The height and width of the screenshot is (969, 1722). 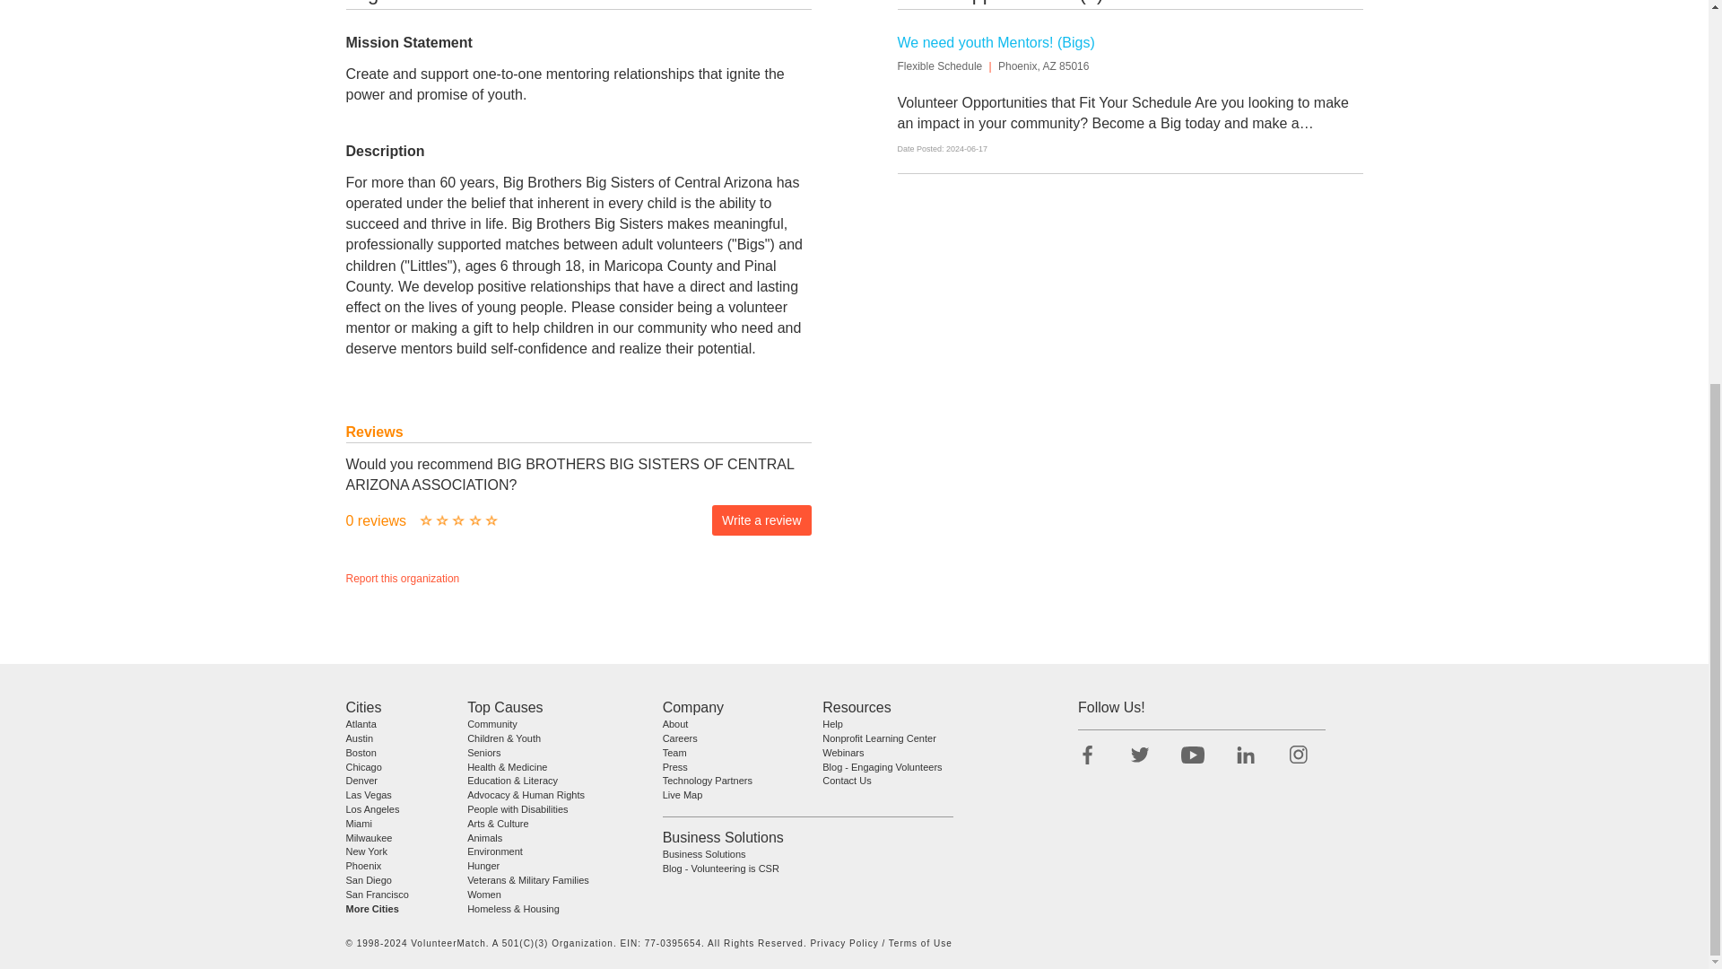 I want to click on Las Vegas, so click(x=369, y=795).